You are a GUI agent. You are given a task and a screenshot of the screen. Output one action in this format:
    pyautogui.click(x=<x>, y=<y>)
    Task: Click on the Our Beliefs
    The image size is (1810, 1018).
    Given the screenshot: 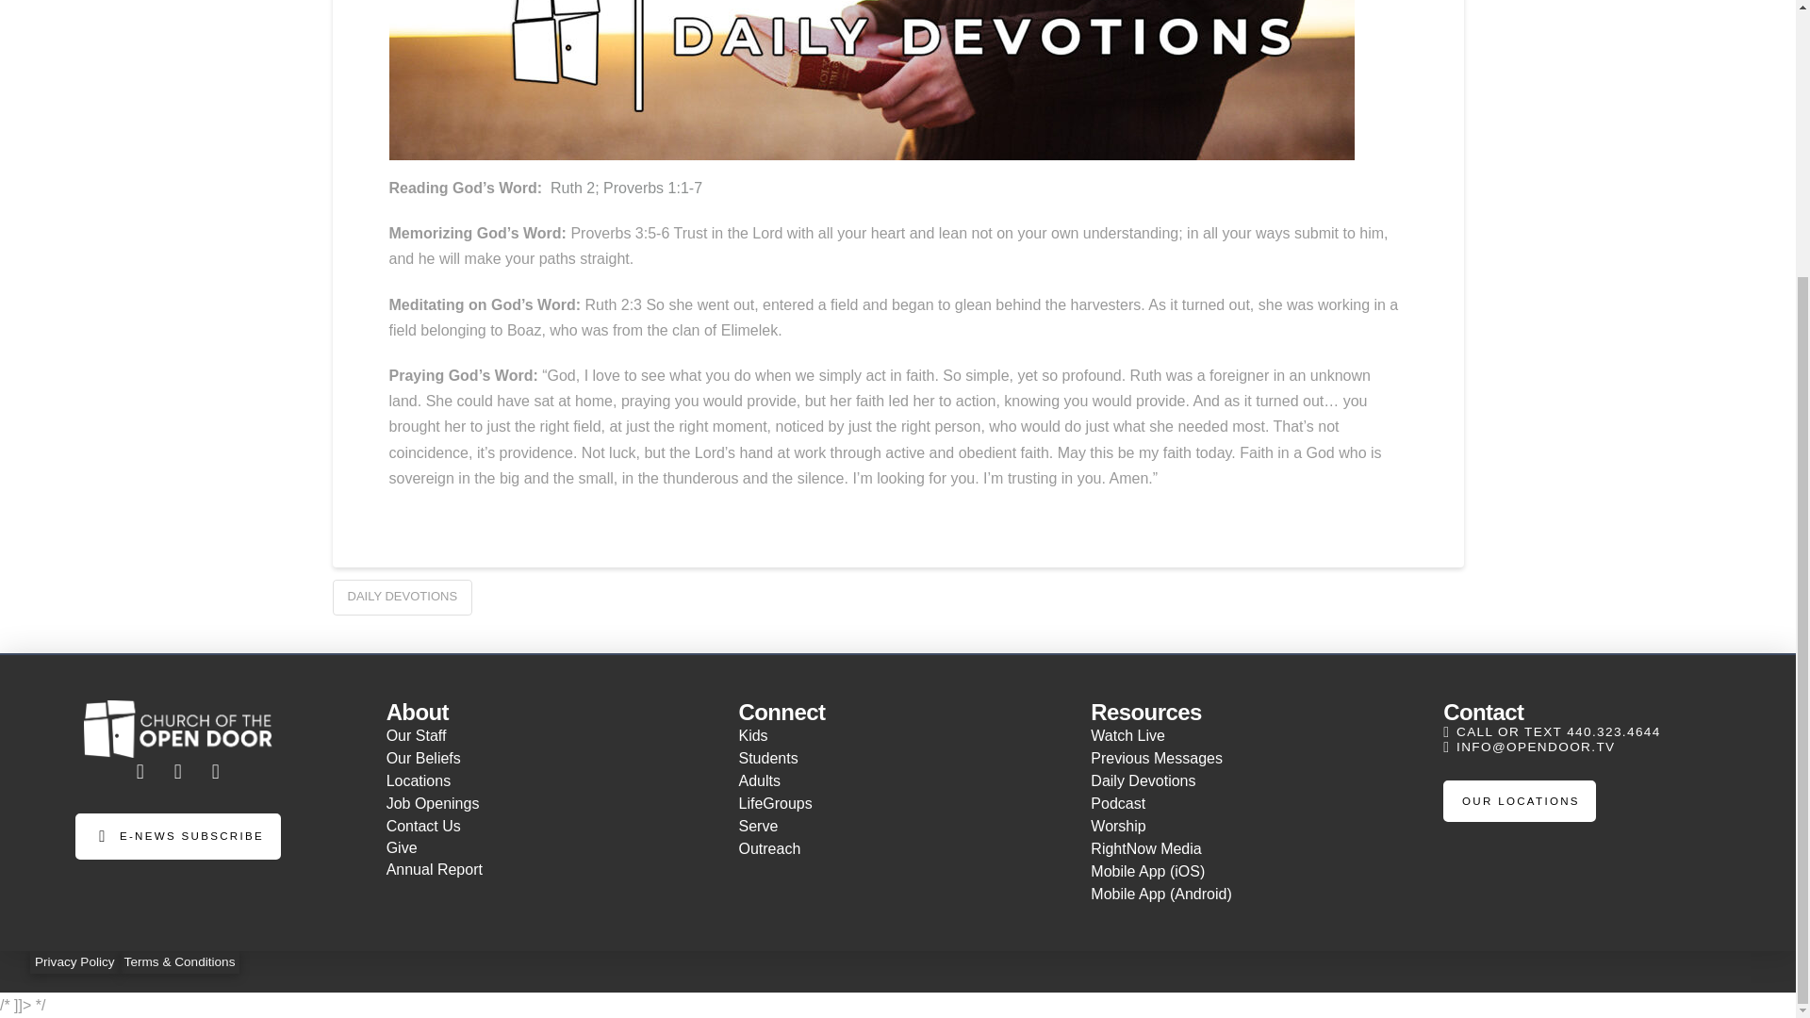 What is the action you would take?
    pyautogui.click(x=548, y=758)
    